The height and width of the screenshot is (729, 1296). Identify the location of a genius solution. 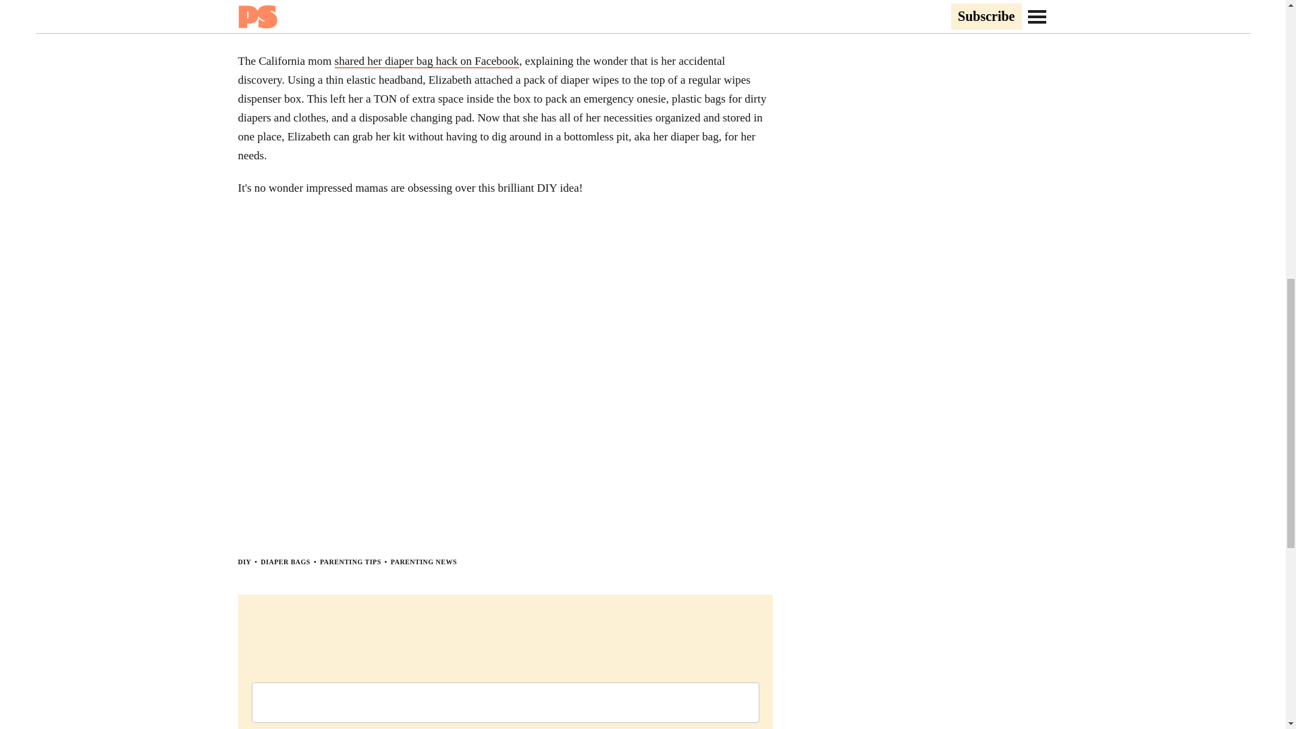
(509, 9).